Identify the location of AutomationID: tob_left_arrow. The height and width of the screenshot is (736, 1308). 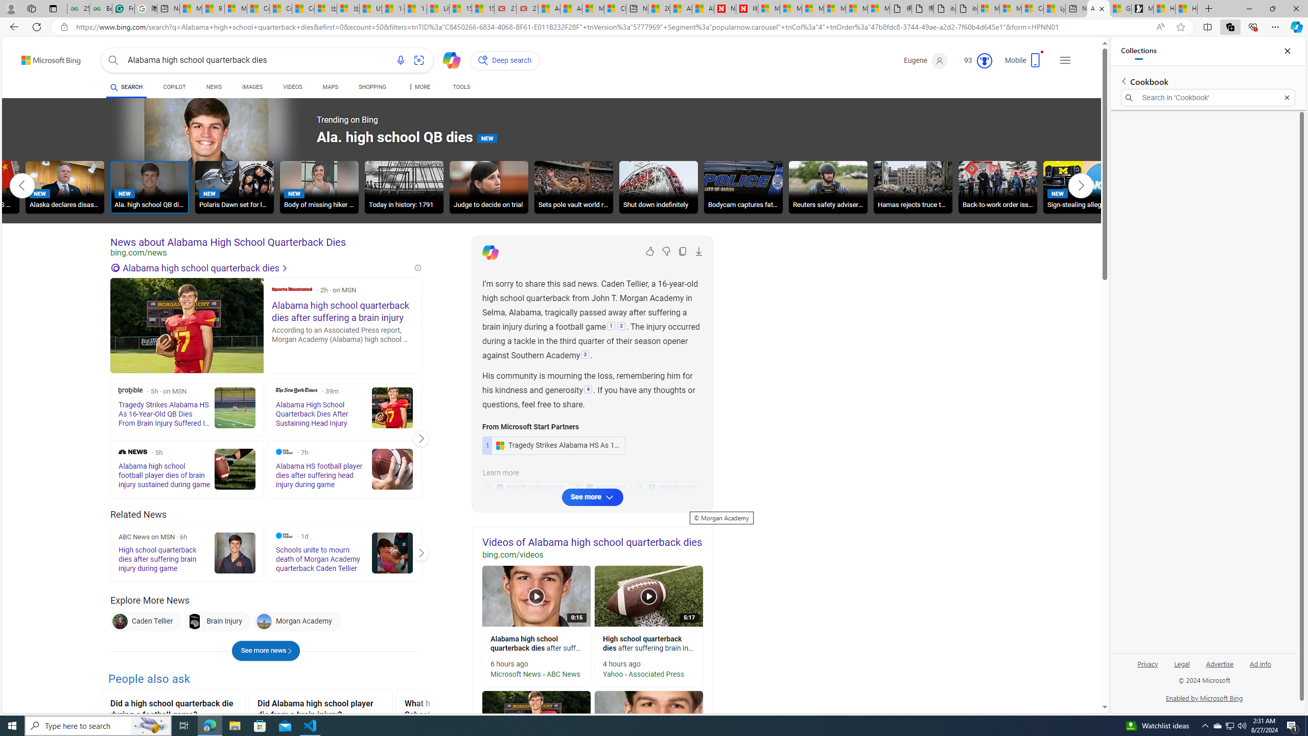
(22, 185).